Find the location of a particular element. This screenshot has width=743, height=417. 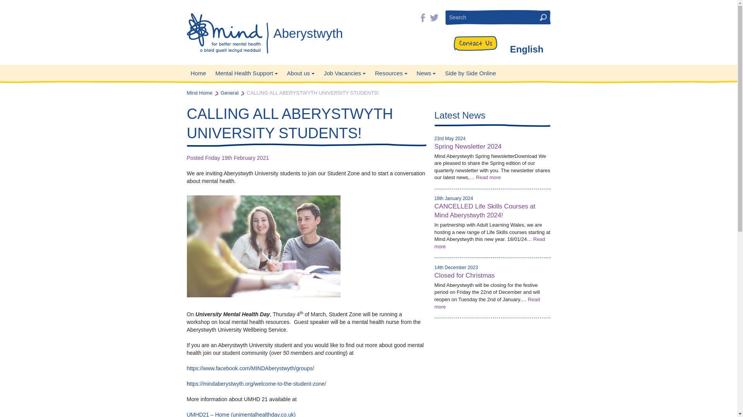

News is located at coordinates (426, 73).